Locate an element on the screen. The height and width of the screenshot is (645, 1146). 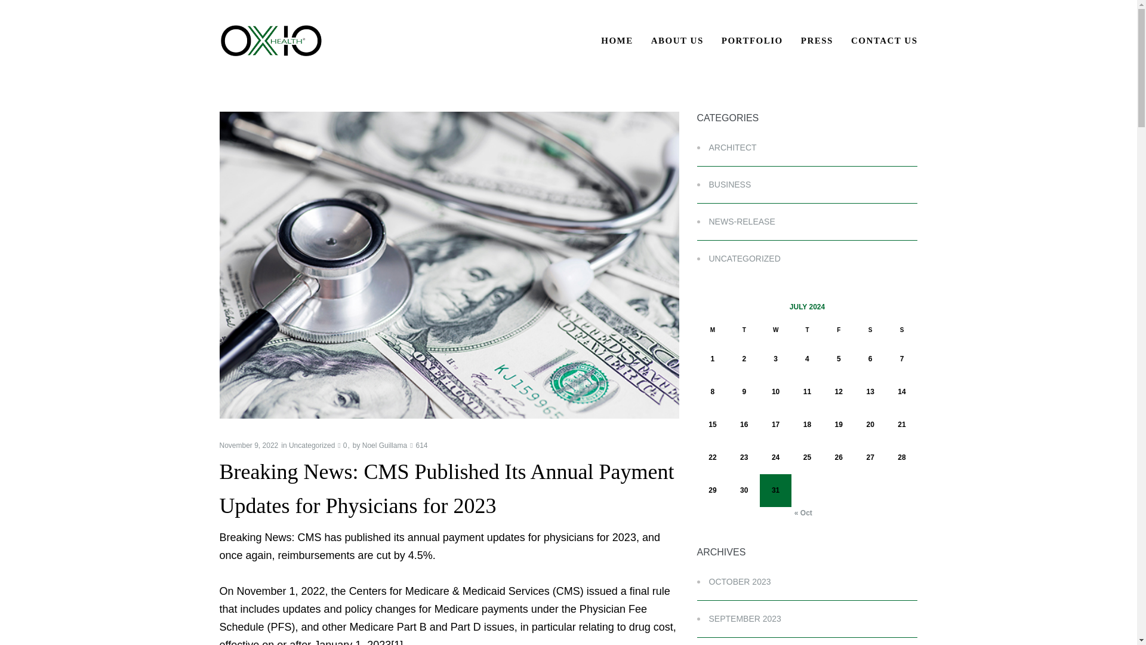
Tuesday is located at coordinates (744, 330).